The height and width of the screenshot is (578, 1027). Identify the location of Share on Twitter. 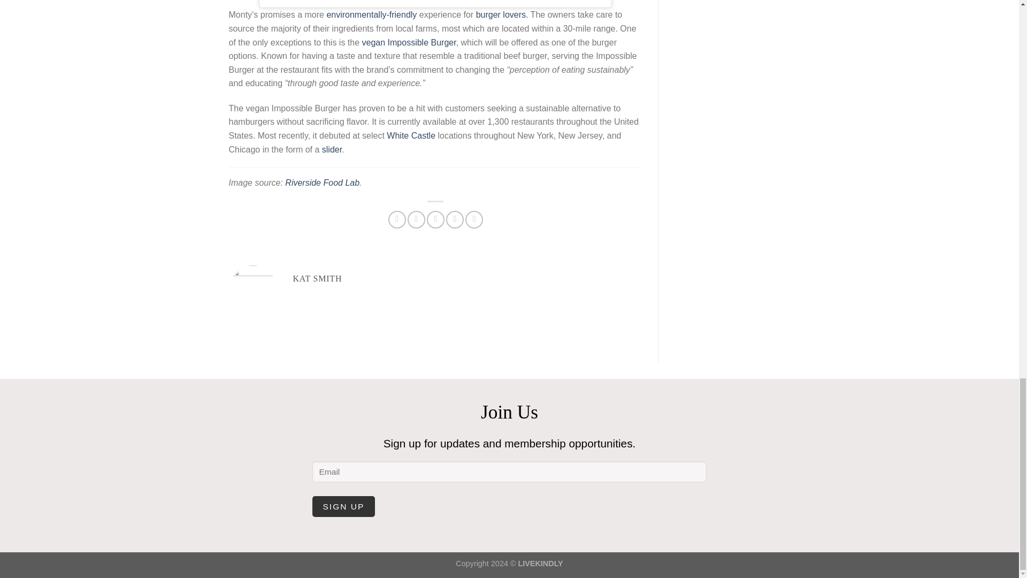
(416, 219).